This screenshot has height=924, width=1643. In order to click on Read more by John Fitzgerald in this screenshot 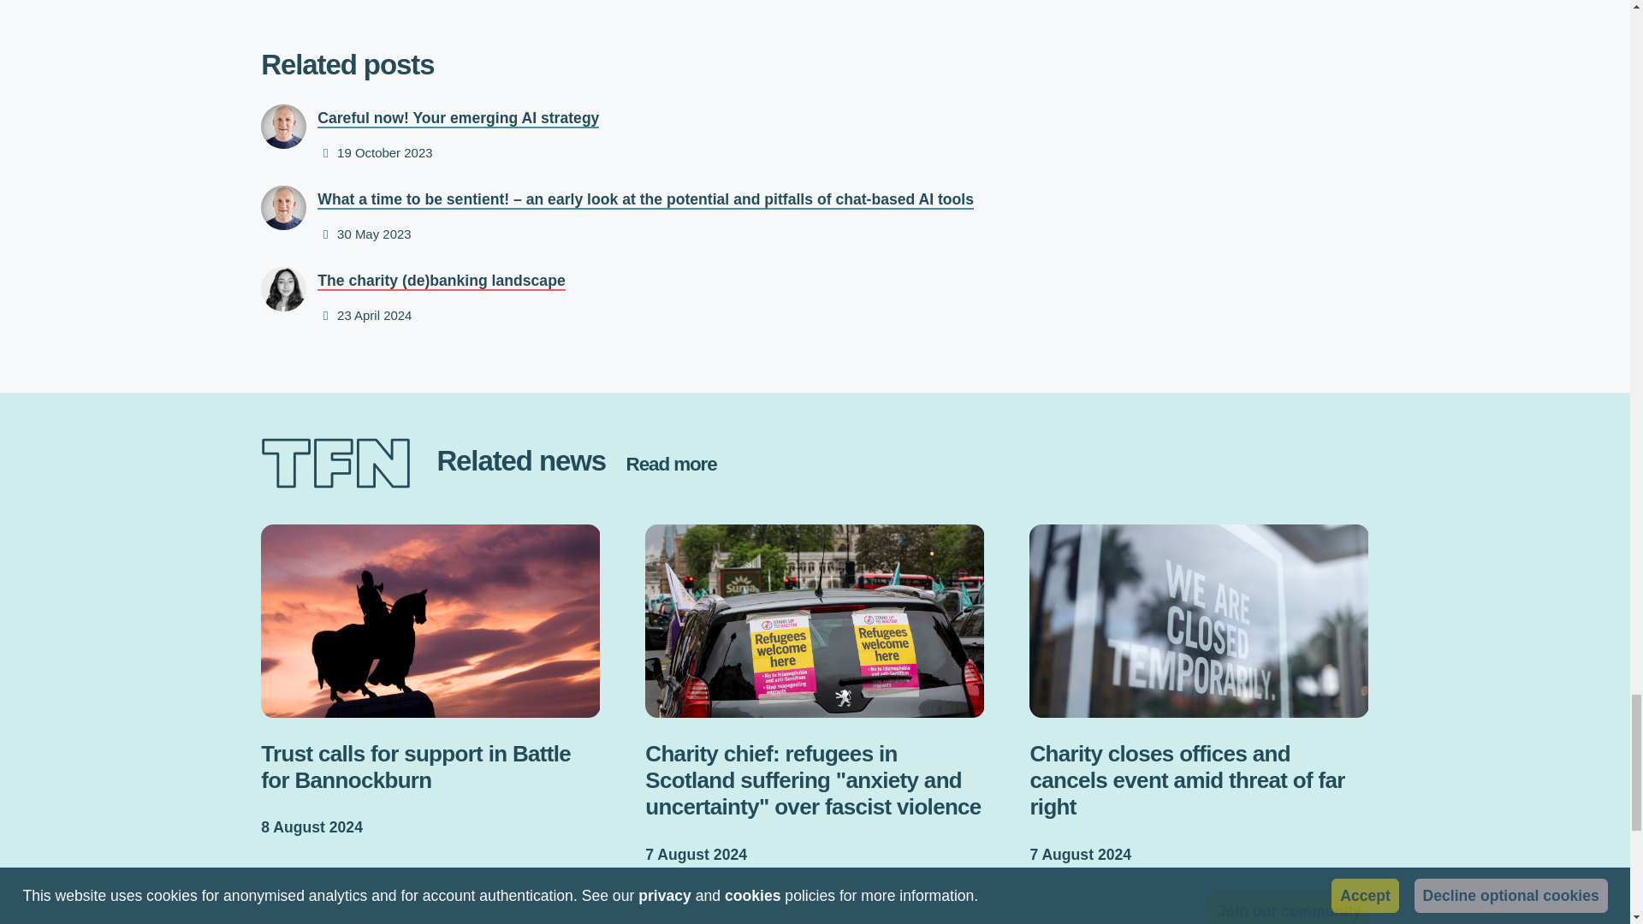, I will do `click(283, 125)`.